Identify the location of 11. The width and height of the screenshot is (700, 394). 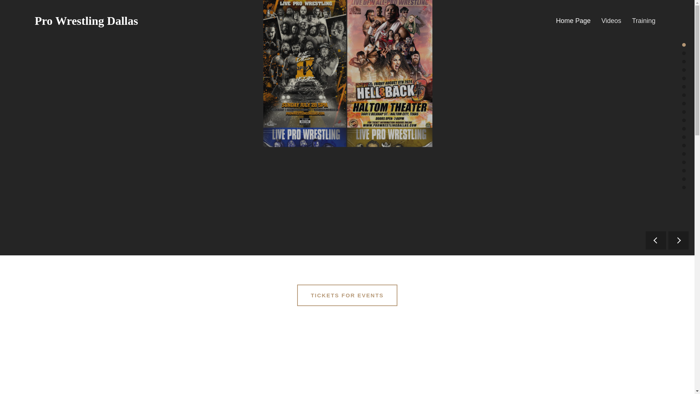
(684, 128).